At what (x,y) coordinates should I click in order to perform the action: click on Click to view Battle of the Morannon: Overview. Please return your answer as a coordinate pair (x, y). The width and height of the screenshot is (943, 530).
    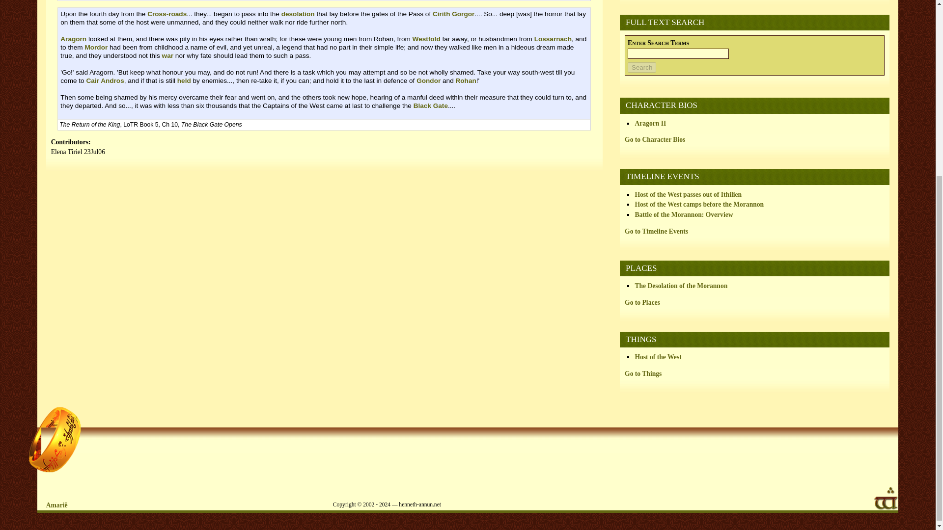
    Looking at the image, I should click on (684, 214).